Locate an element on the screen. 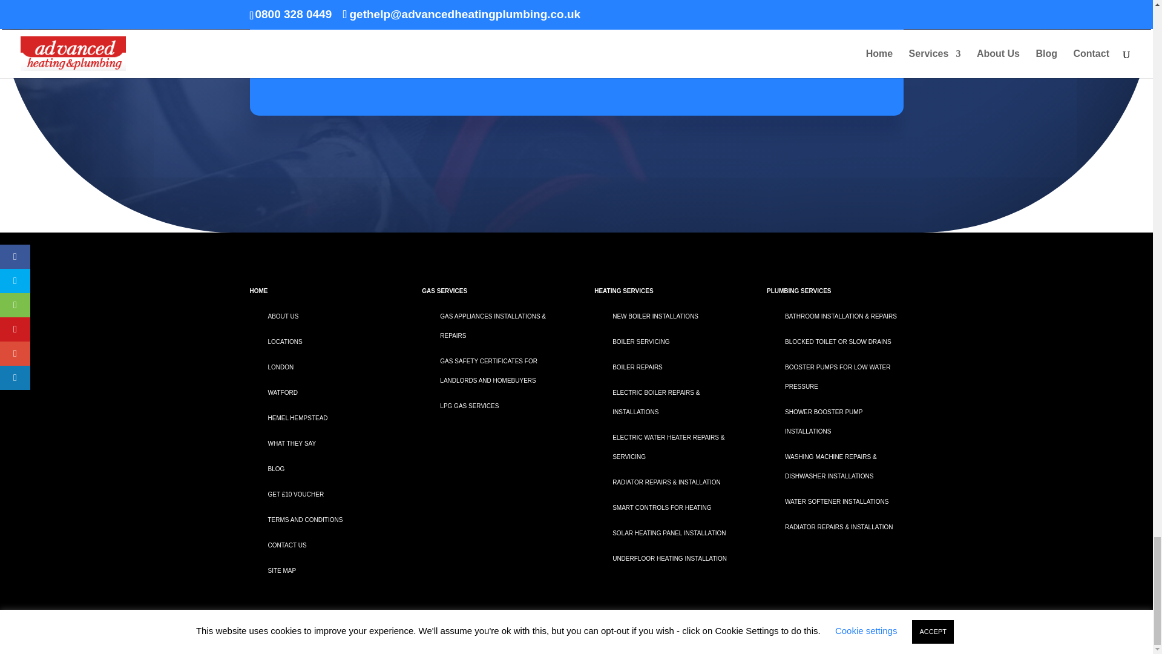 The height and width of the screenshot is (654, 1162). Plumber in Watford is located at coordinates (282, 392).